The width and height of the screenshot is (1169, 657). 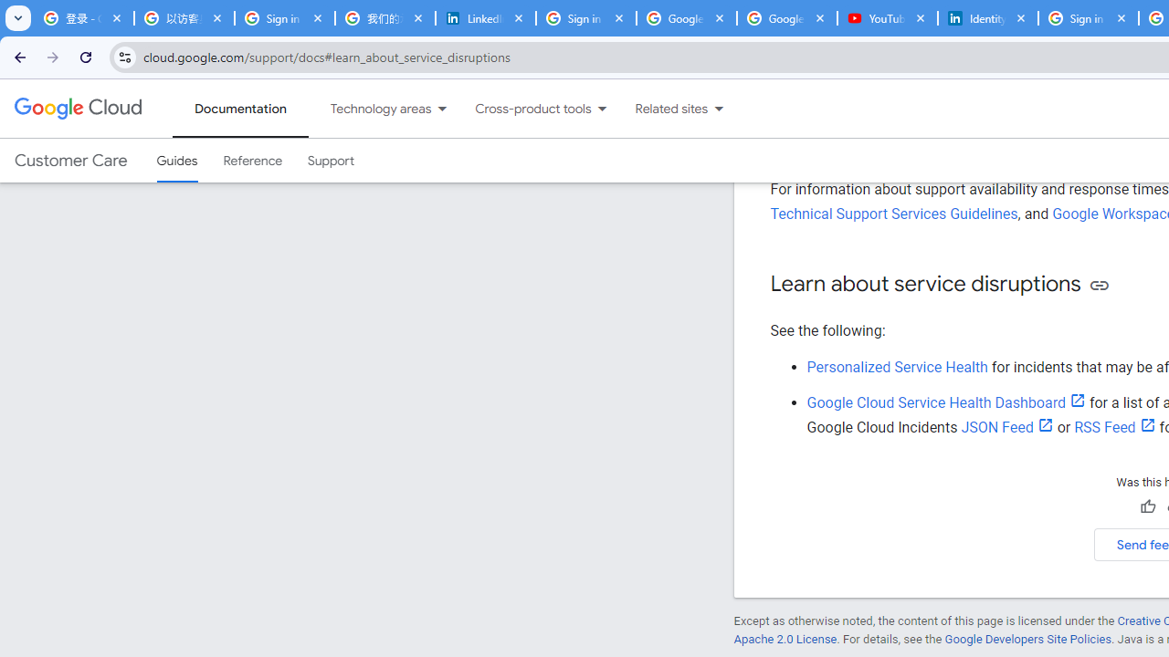 What do you see at coordinates (369, 109) in the screenshot?
I see `Technology areas` at bounding box center [369, 109].